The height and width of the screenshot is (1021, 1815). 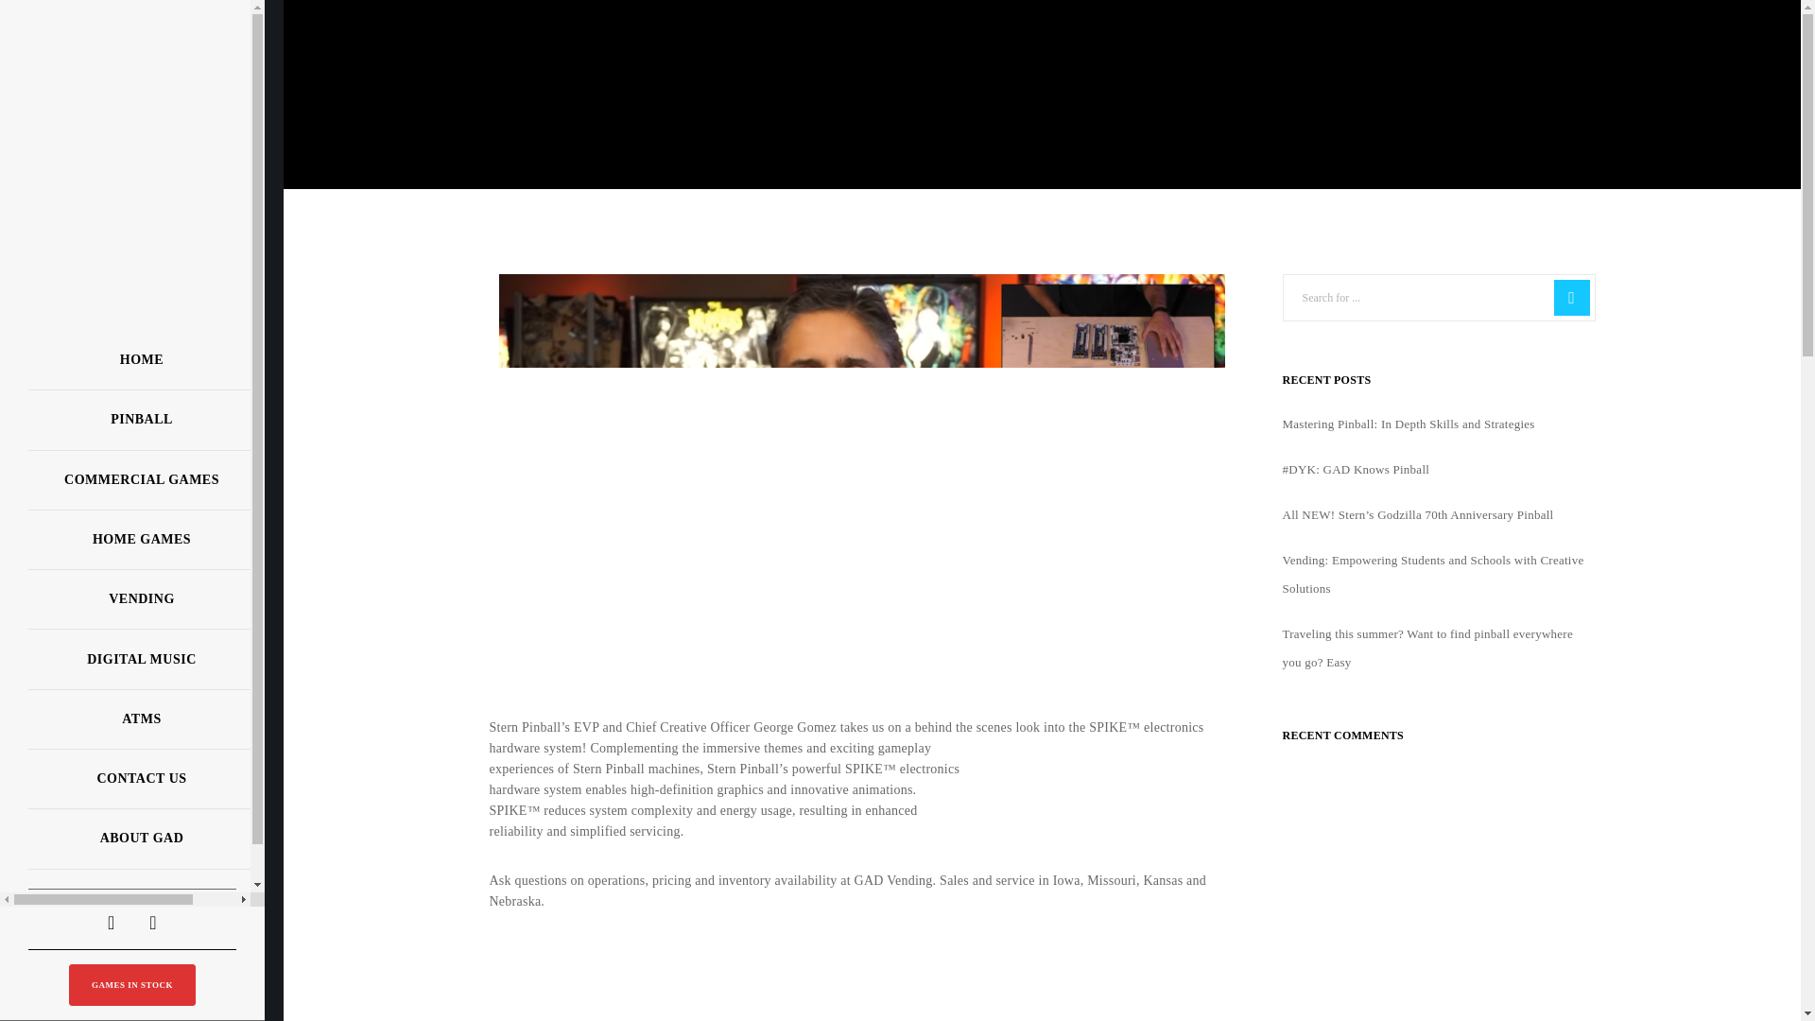 What do you see at coordinates (142, 540) in the screenshot?
I see `HOME GAMES` at bounding box center [142, 540].